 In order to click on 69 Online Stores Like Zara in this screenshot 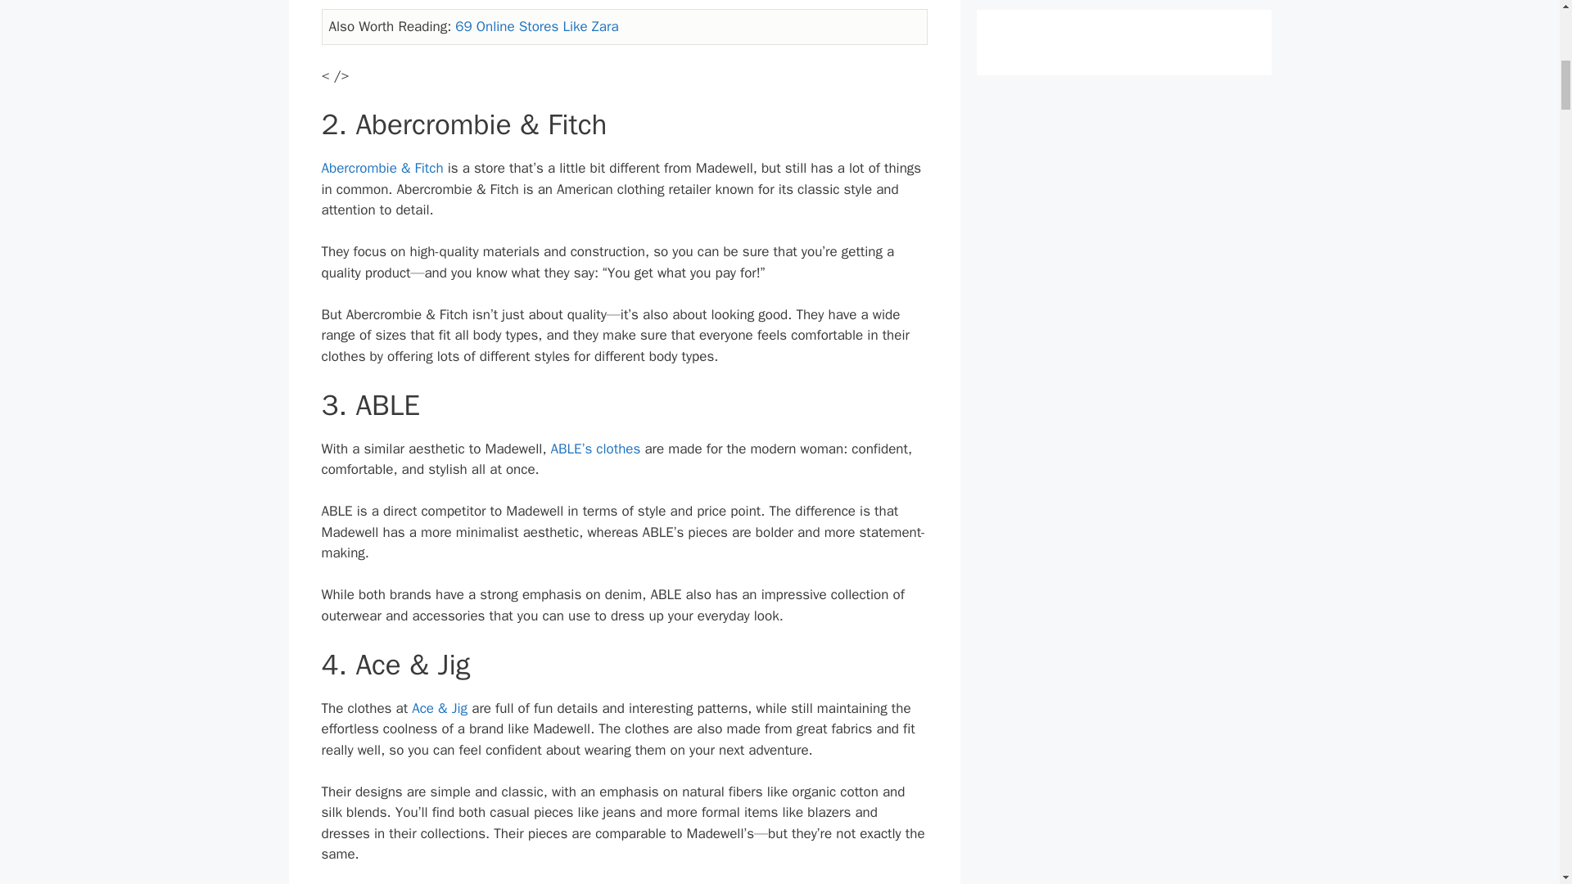, I will do `click(536, 26)`.